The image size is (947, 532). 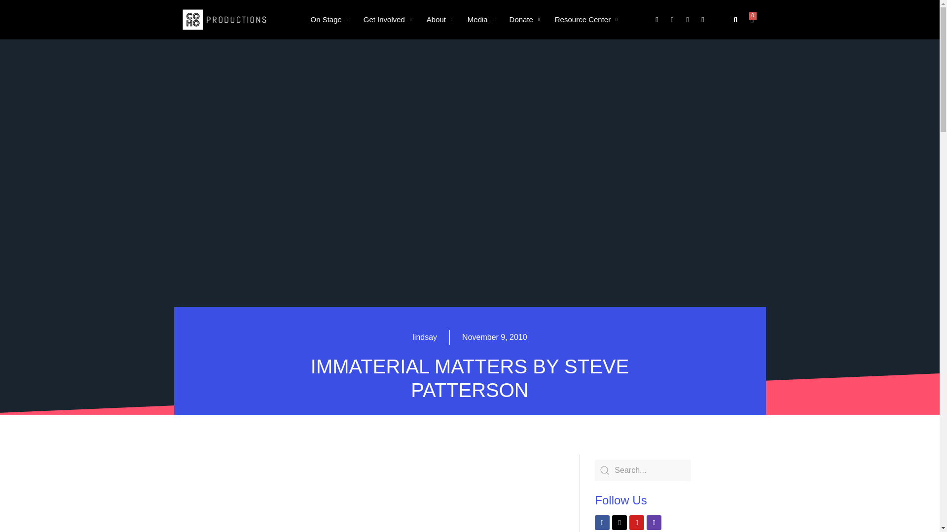 What do you see at coordinates (643, 470) in the screenshot?
I see `Search` at bounding box center [643, 470].